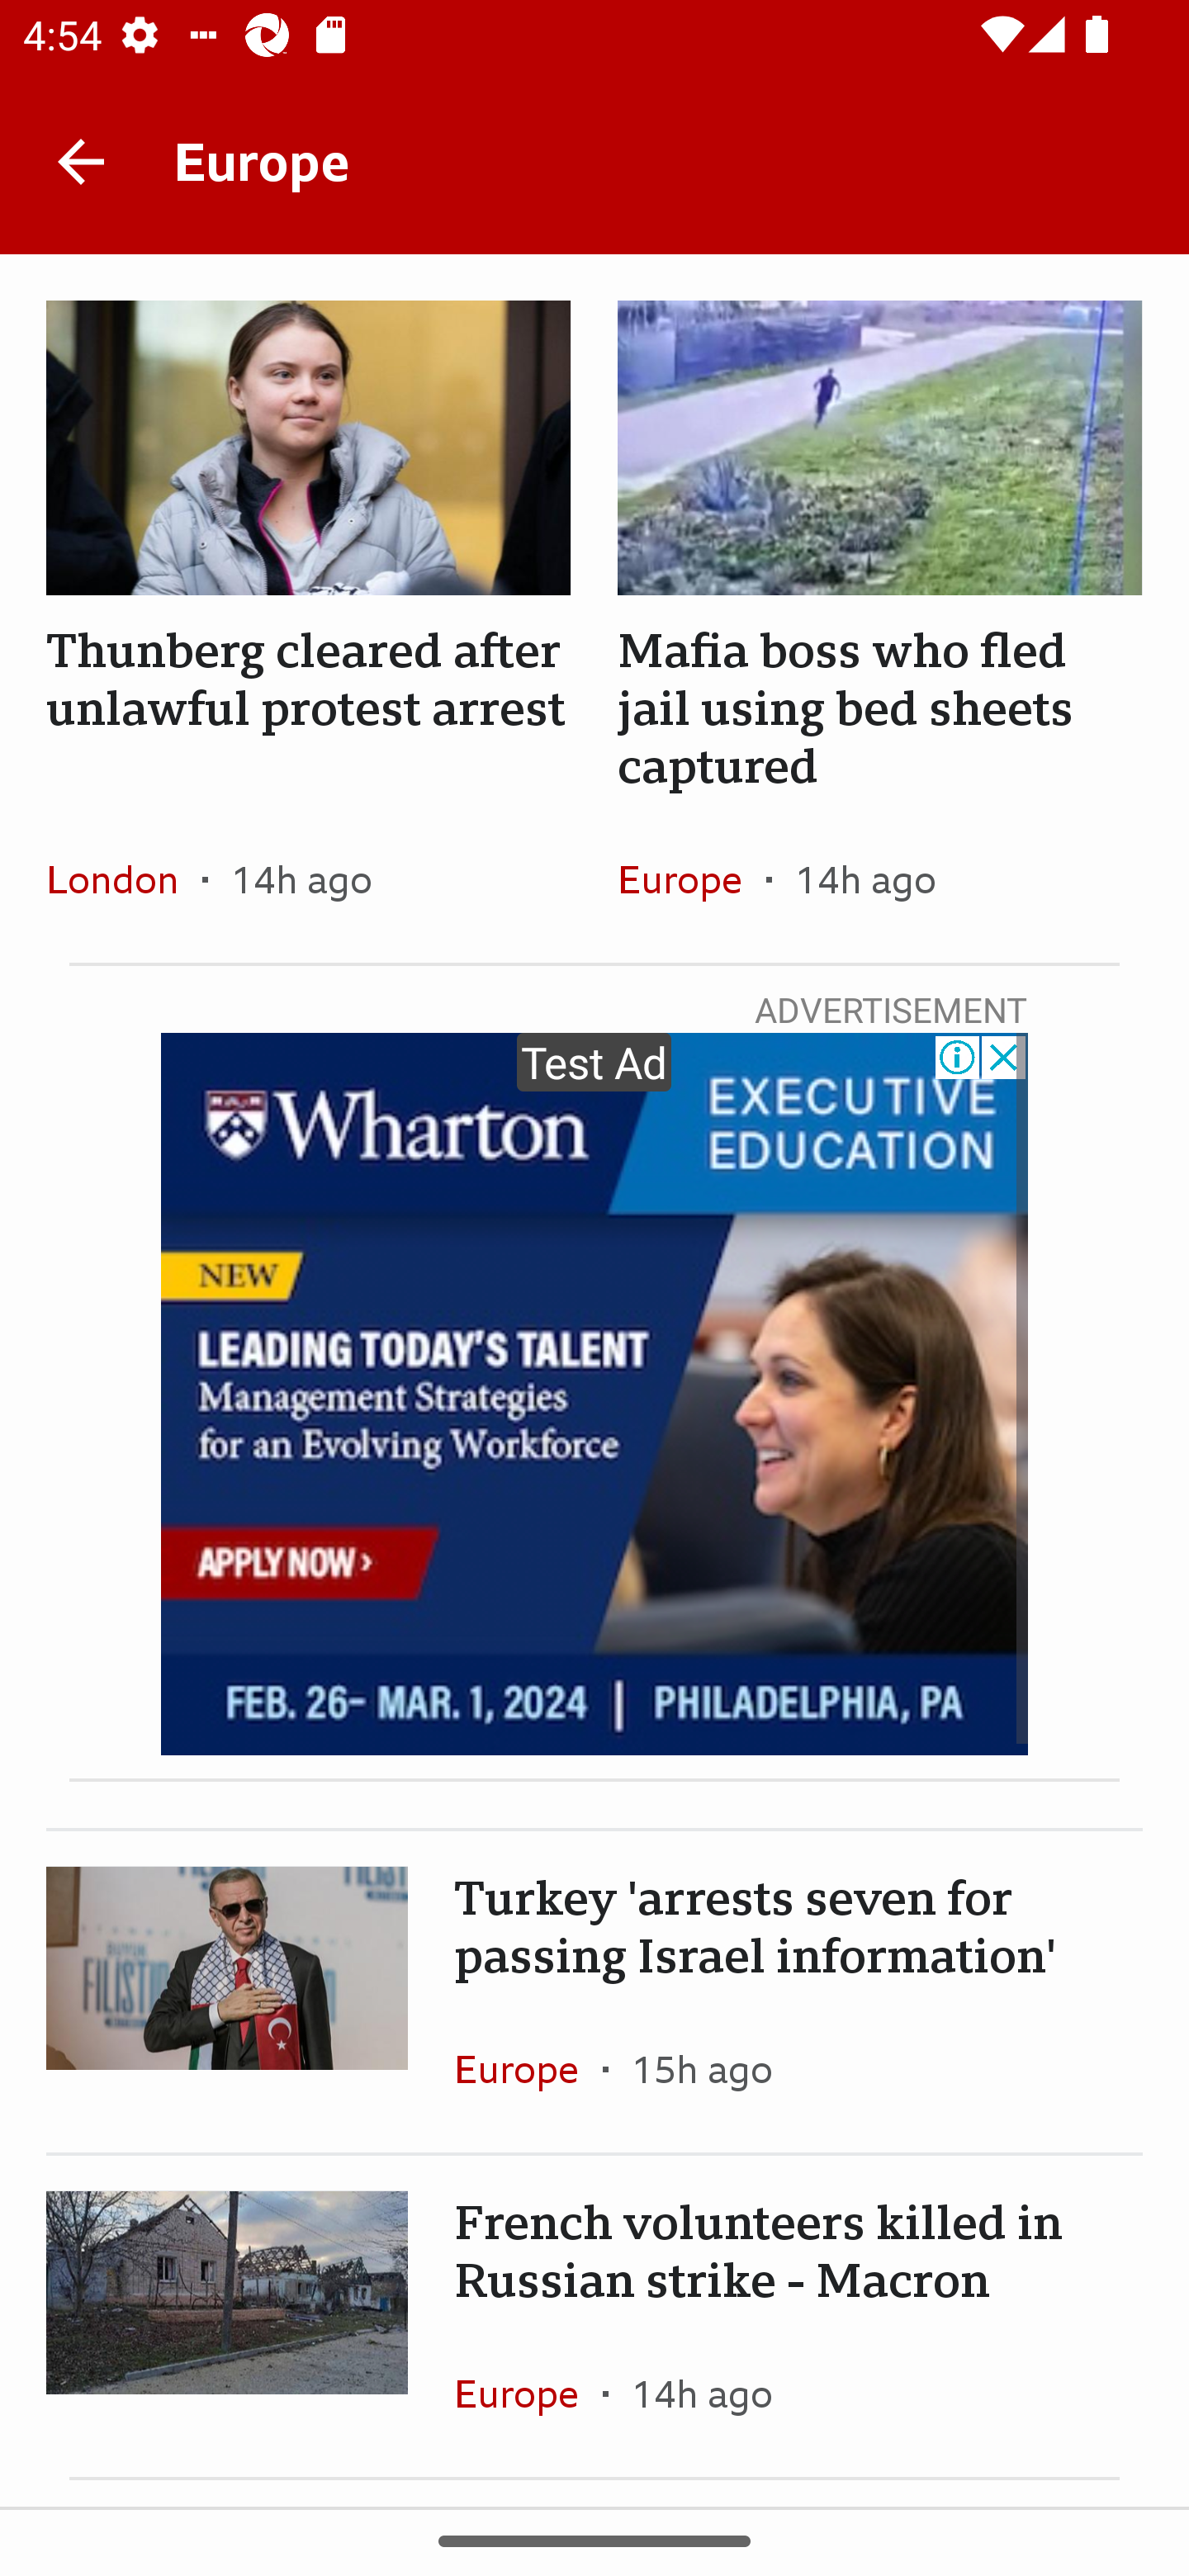  What do you see at coordinates (528, 2069) in the screenshot?
I see `Europe In the section Europe` at bounding box center [528, 2069].